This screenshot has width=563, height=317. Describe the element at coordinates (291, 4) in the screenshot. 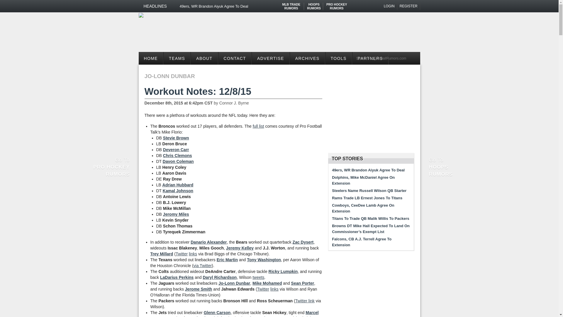

I see `Pro Football Rumors` at that location.